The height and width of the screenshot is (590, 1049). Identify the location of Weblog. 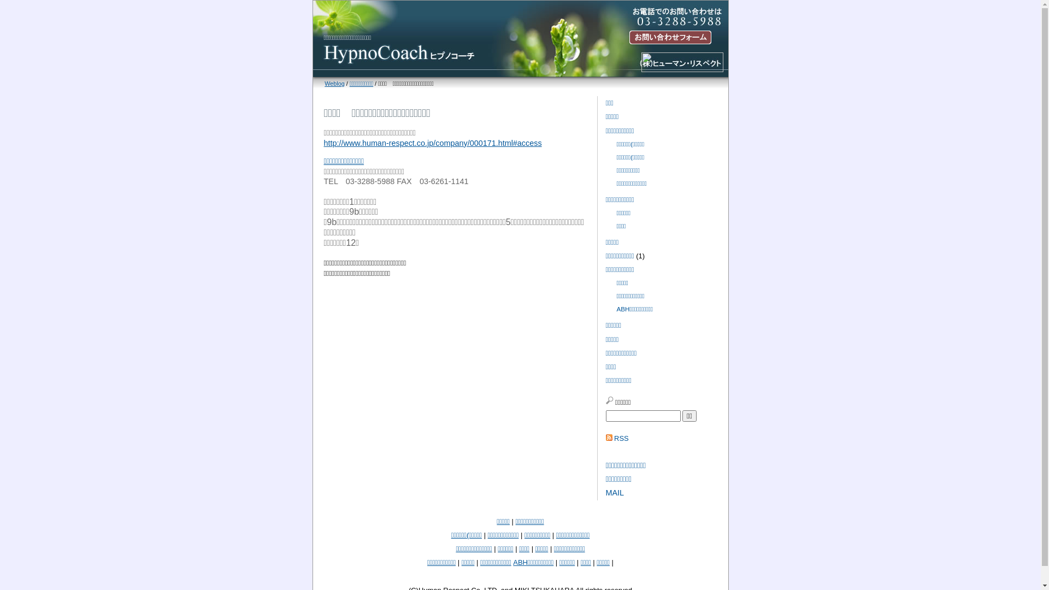
(334, 84).